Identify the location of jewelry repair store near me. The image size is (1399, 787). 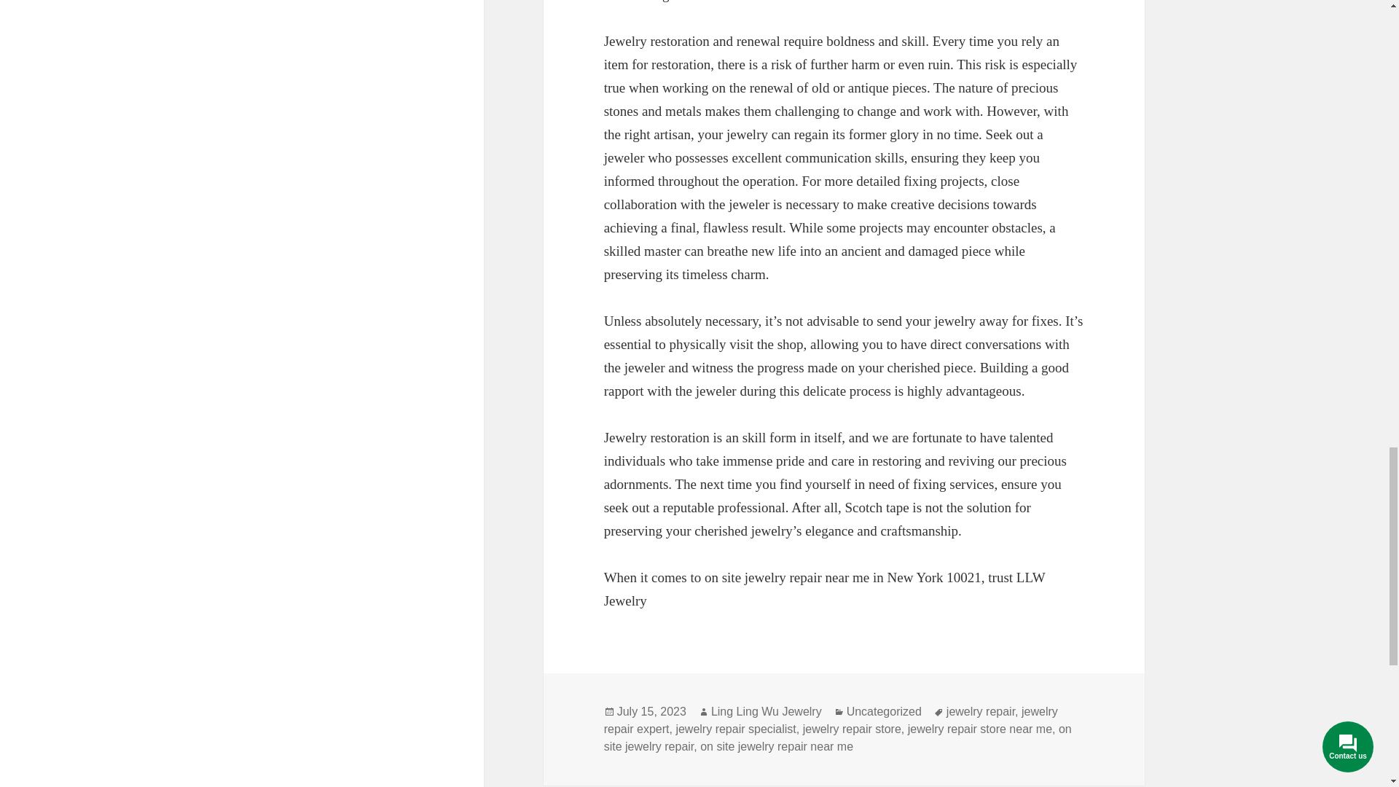
(979, 729).